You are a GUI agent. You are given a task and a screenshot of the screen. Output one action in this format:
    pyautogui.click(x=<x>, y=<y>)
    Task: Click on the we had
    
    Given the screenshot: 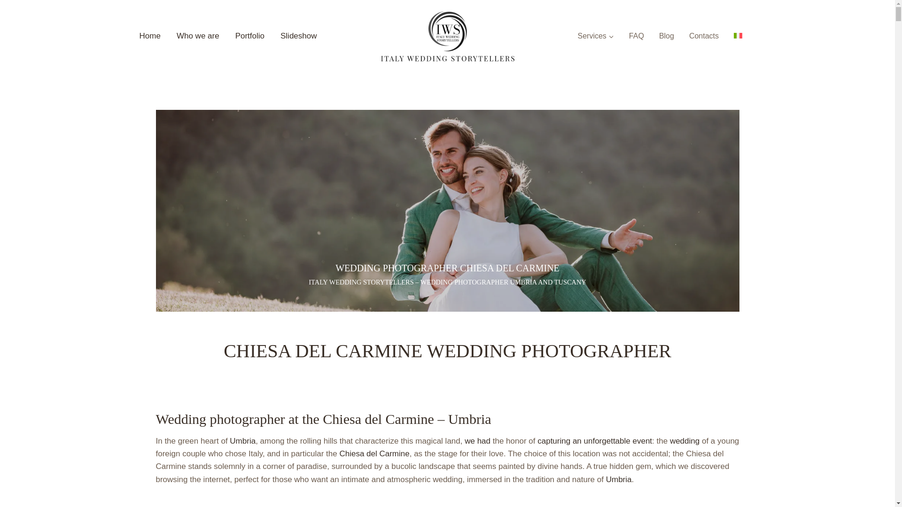 What is the action you would take?
    pyautogui.click(x=477, y=441)
    